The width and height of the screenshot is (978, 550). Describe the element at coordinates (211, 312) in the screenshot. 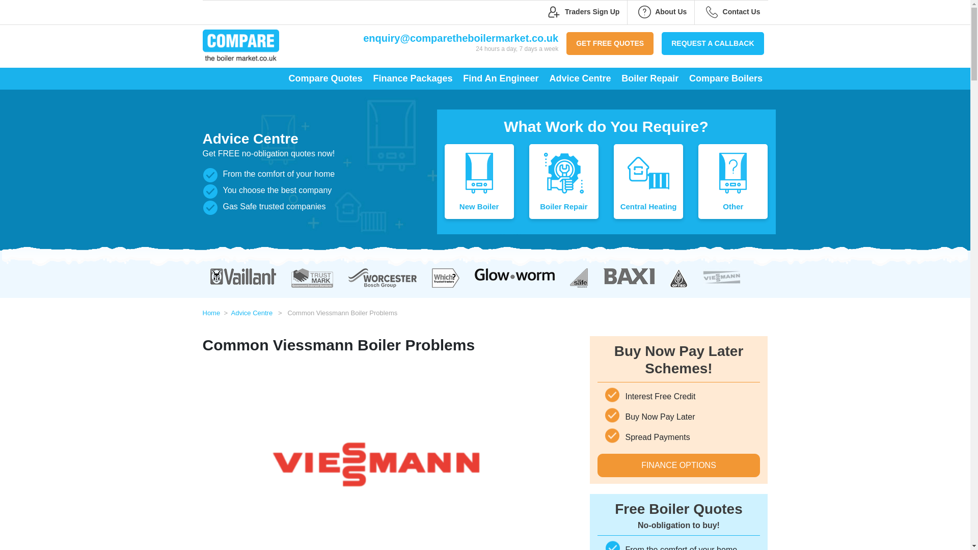

I see `Home` at that location.